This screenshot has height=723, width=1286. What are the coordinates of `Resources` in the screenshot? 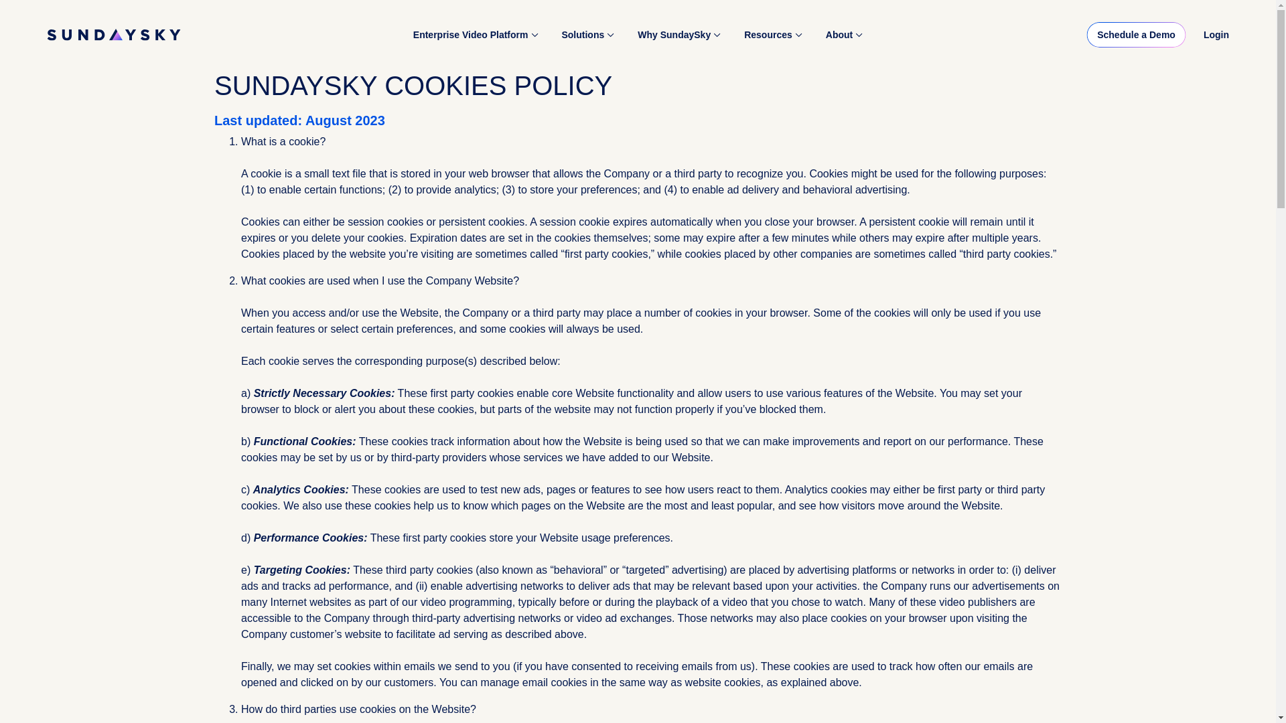 It's located at (773, 33).